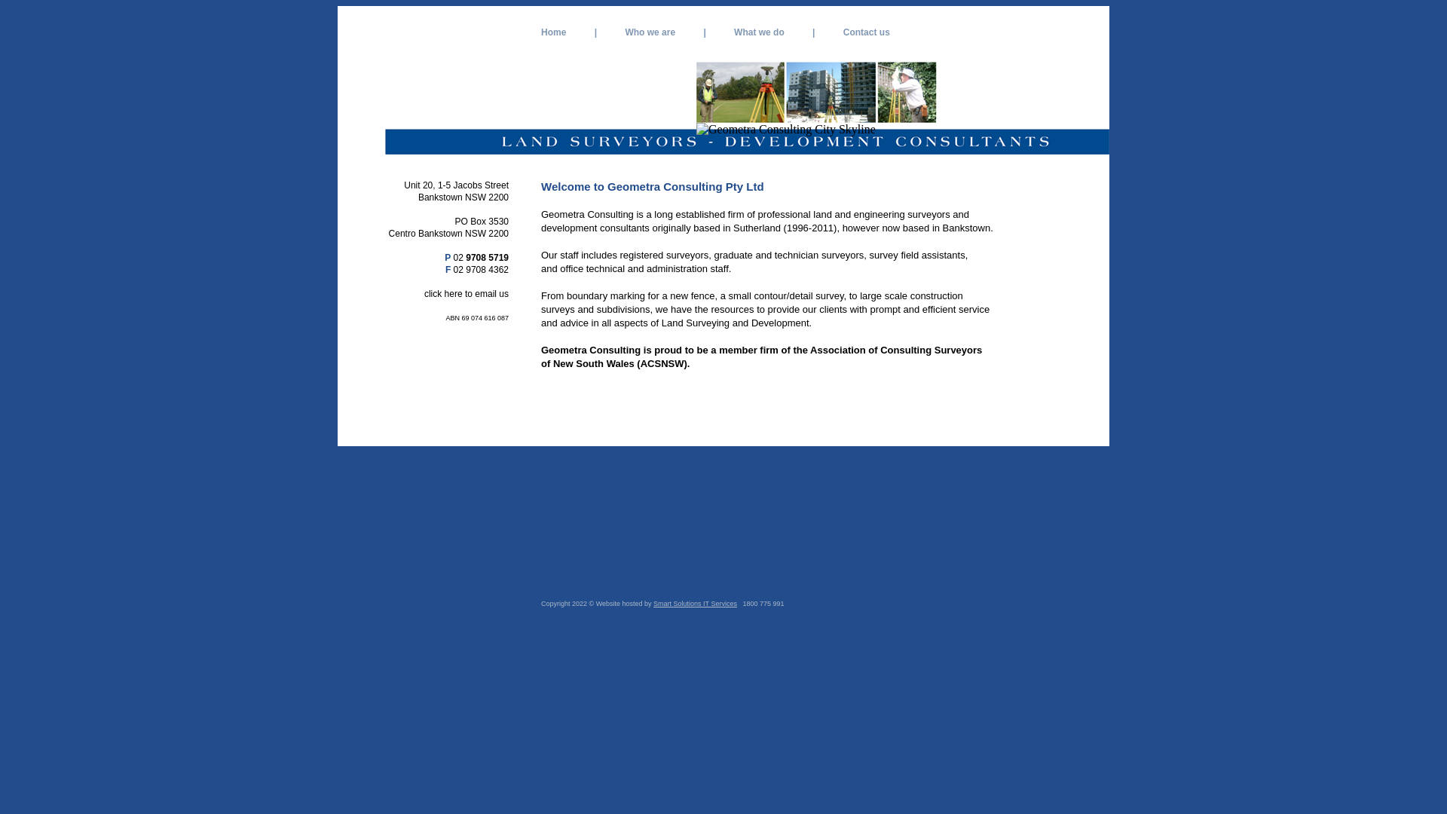 The width and height of the screenshot is (1447, 814). Describe the element at coordinates (695, 604) in the screenshot. I see `Smart Solutions IT Services` at that location.